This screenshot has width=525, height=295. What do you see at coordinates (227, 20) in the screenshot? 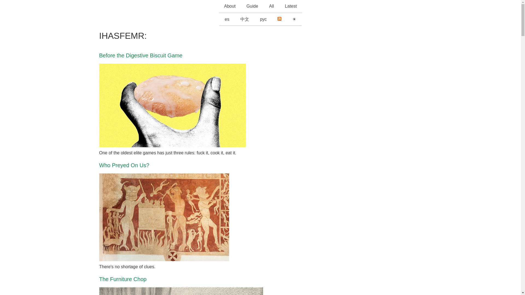
I see `es` at bounding box center [227, 20].